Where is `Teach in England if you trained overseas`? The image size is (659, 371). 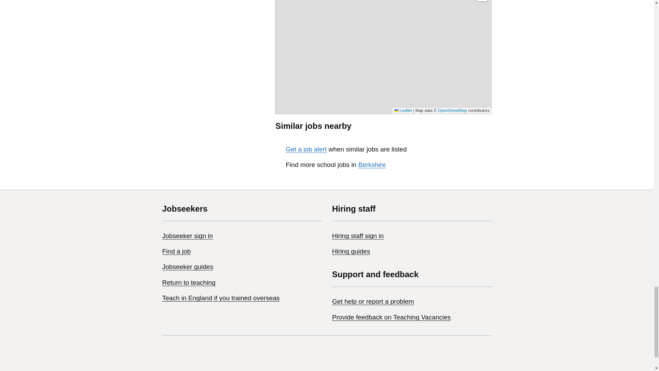 Teach in England if you trained overseas is located at coordinates (221, 298).